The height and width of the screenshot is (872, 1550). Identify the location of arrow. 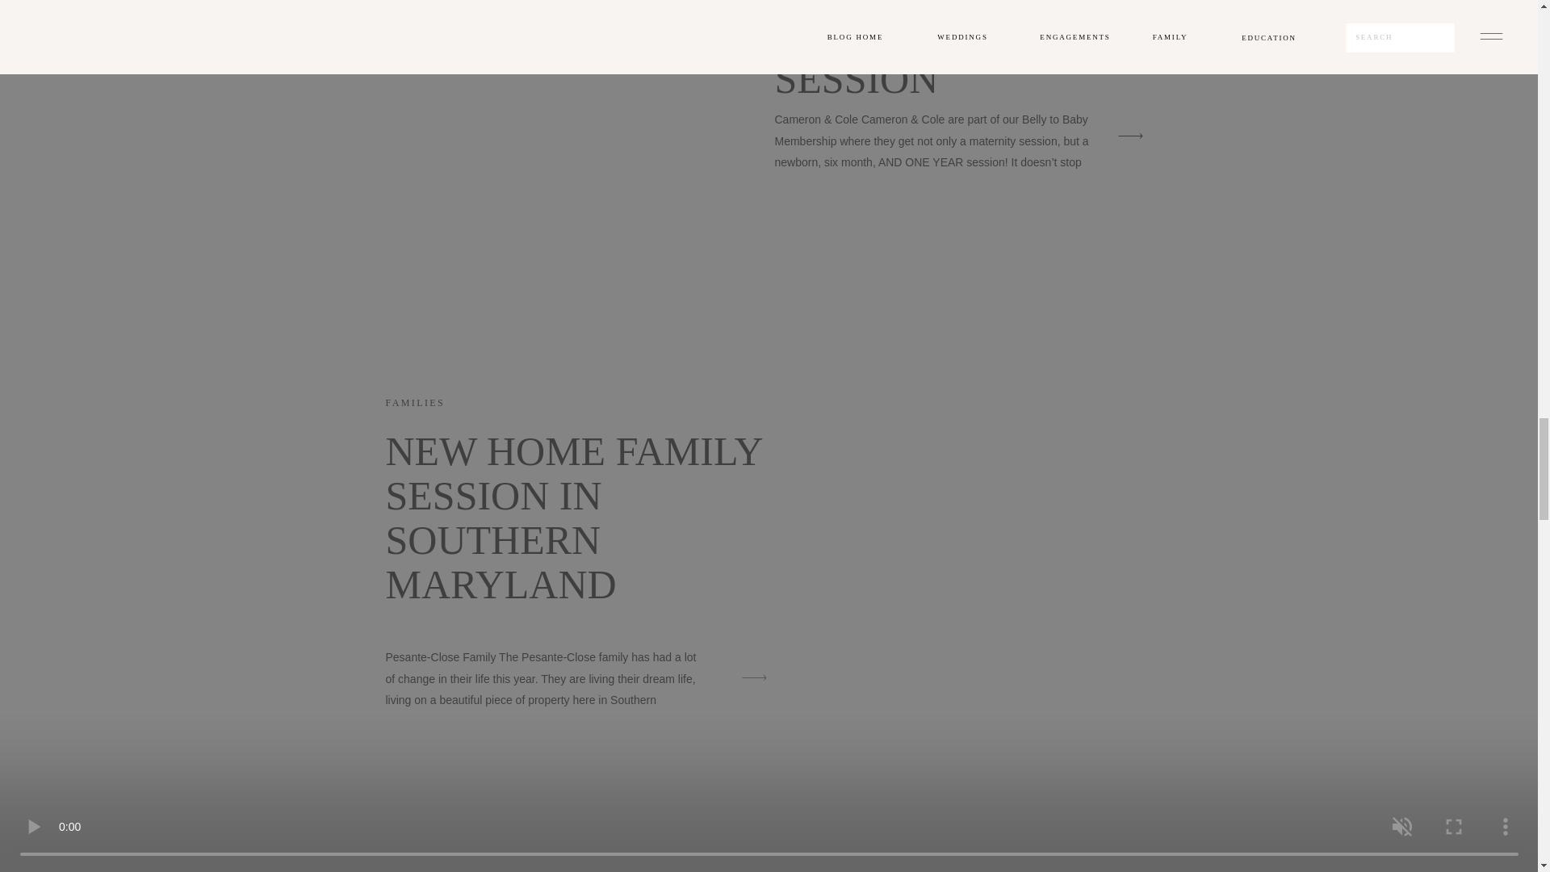
(754, 678).